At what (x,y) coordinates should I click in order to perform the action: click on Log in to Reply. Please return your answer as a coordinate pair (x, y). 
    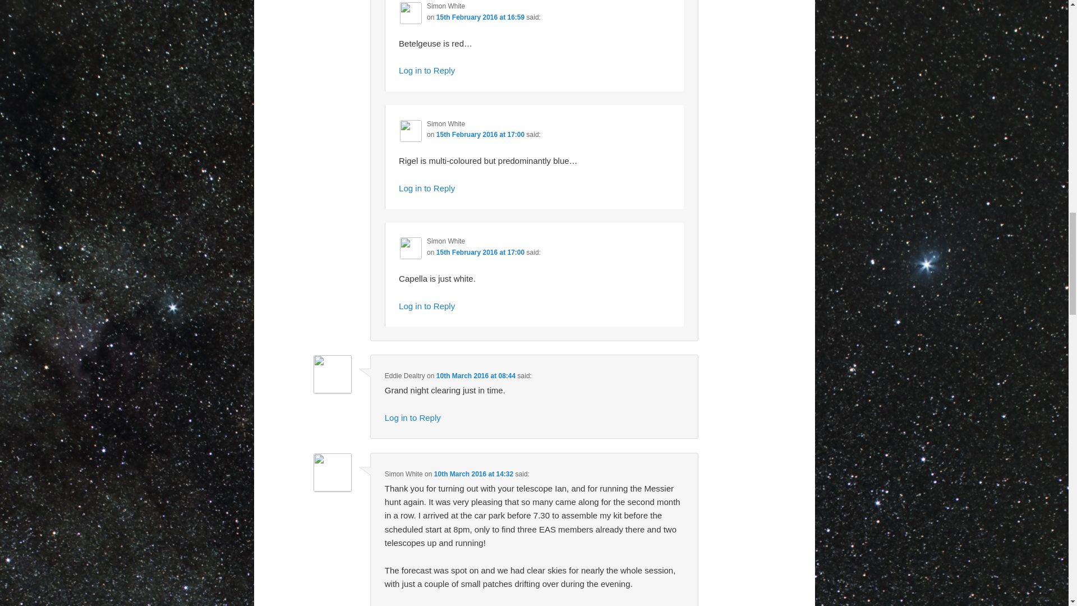
    Looking at the image, I should click on (426, 189).